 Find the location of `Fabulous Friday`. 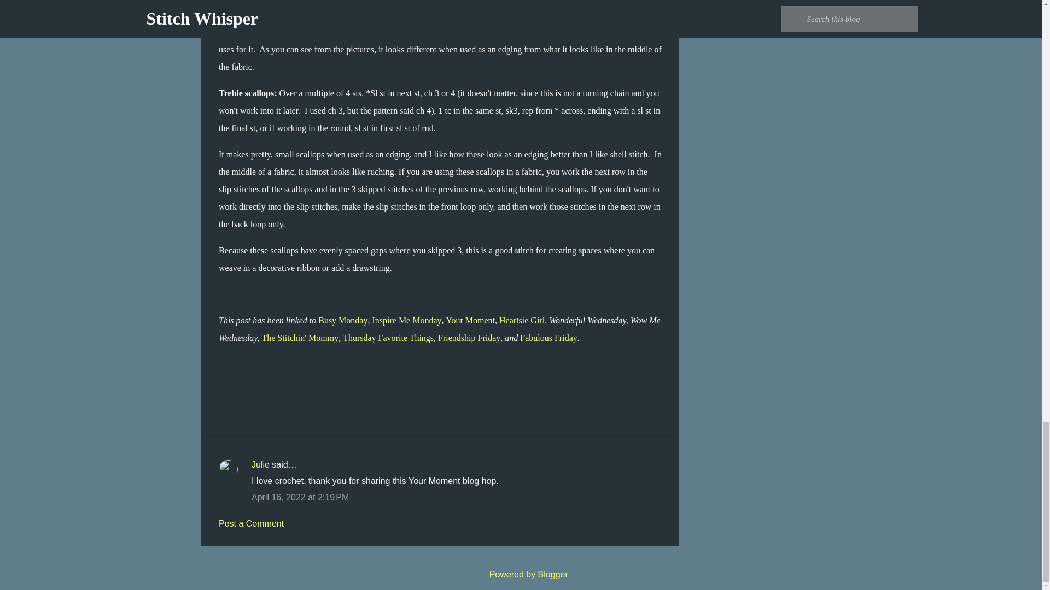

Fabulous Friday is located at coordinates (548, 338).